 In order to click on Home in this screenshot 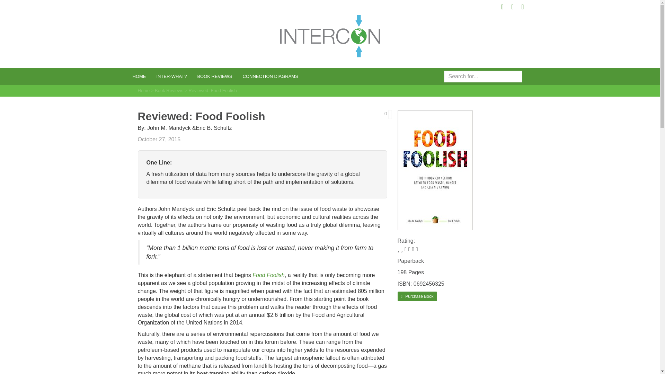, I will do `click(144, 90)`.